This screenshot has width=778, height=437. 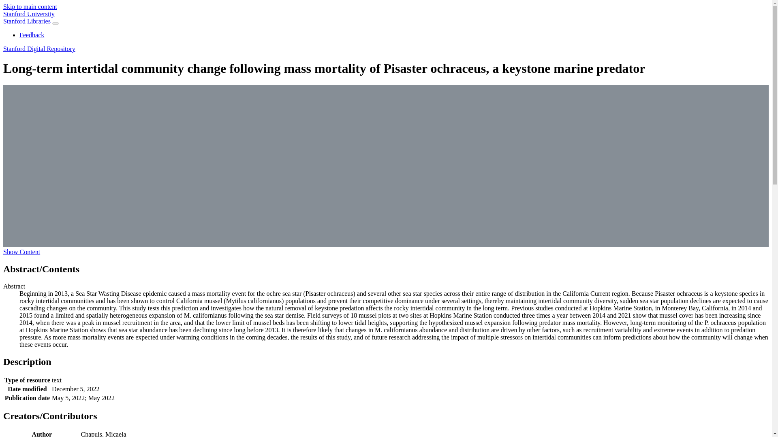 I want to click on Stanford University, so click(x=28, y=14).